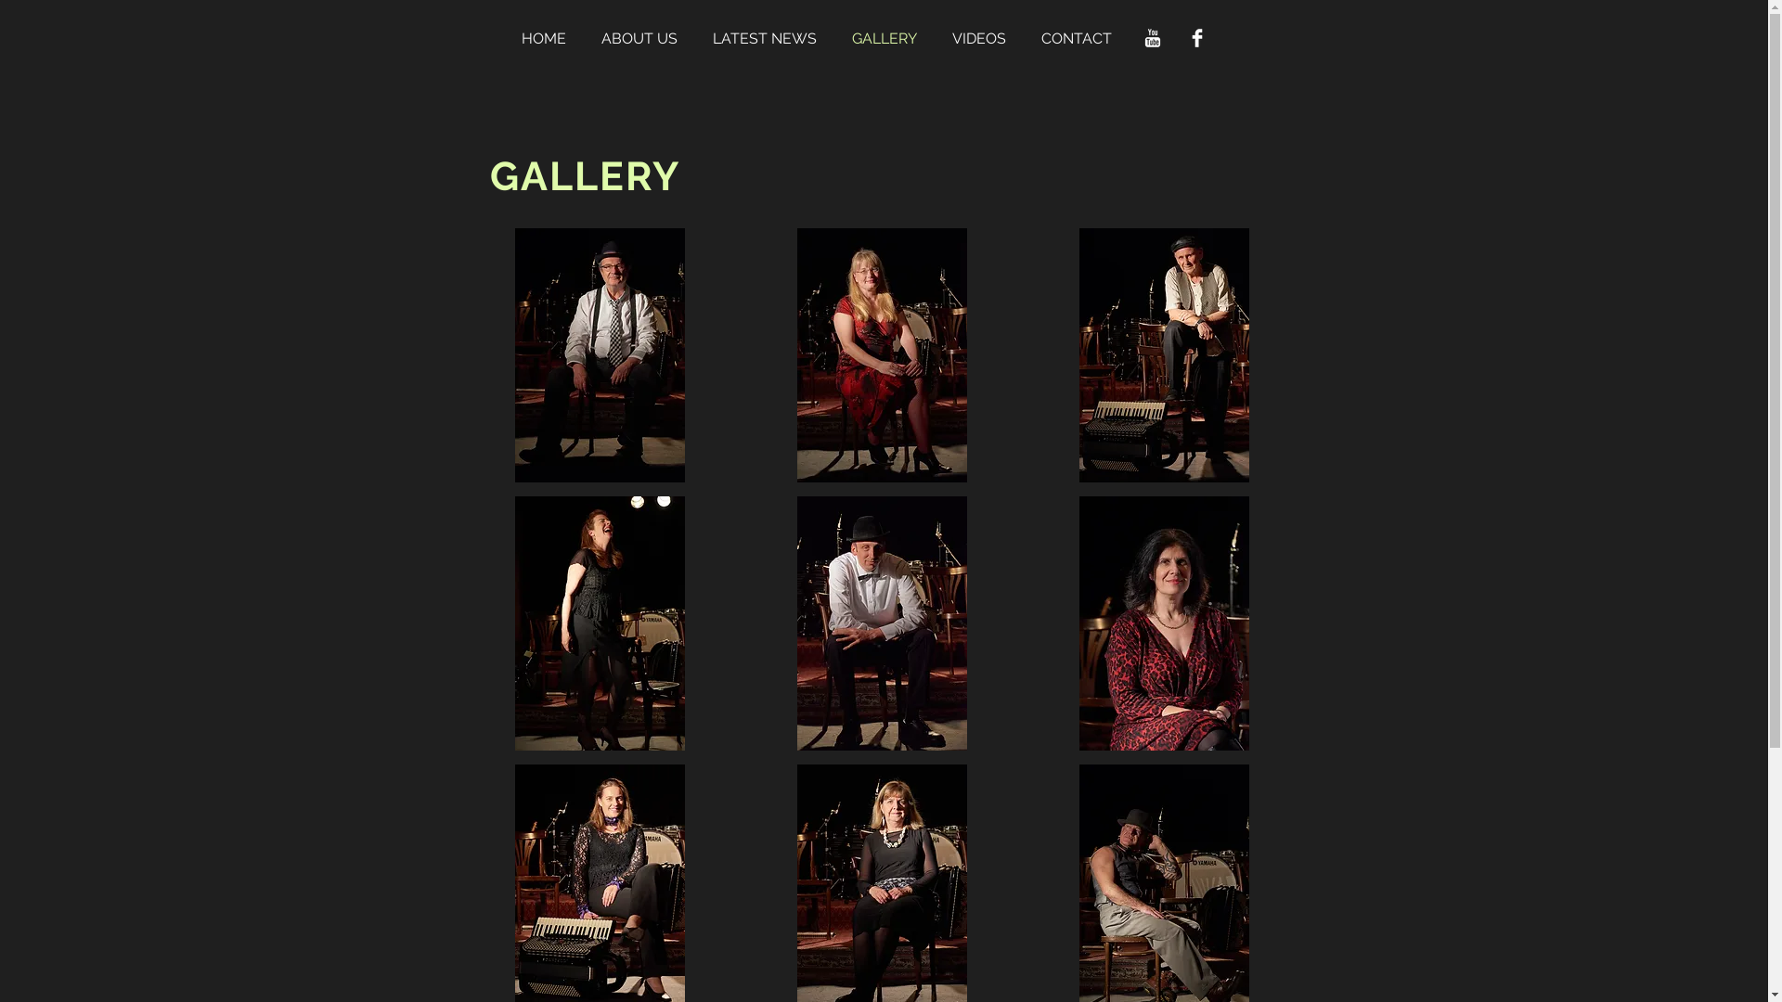 This screenshot has width=1782, height=1002. What do you see at coordinates (773, 38) in the screenshot?
I see `LATEST NEWS` at bounding box center [773, 38].